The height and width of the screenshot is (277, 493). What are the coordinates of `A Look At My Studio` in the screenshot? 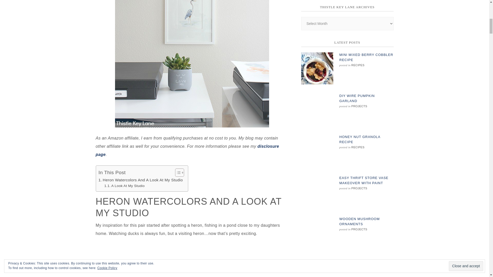 It's located at (124, 186).